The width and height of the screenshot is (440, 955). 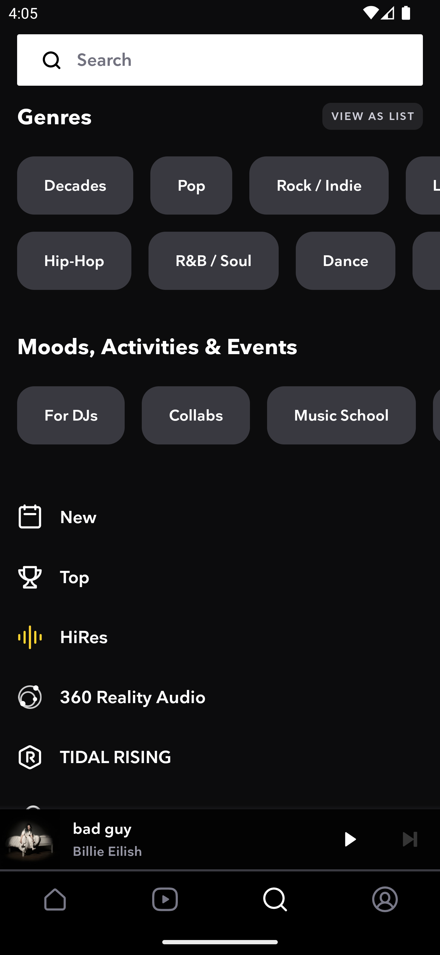 What do you see at coordinates (220, 60) in the screenshot?
I see `Search` at bounding box center [220, 60].